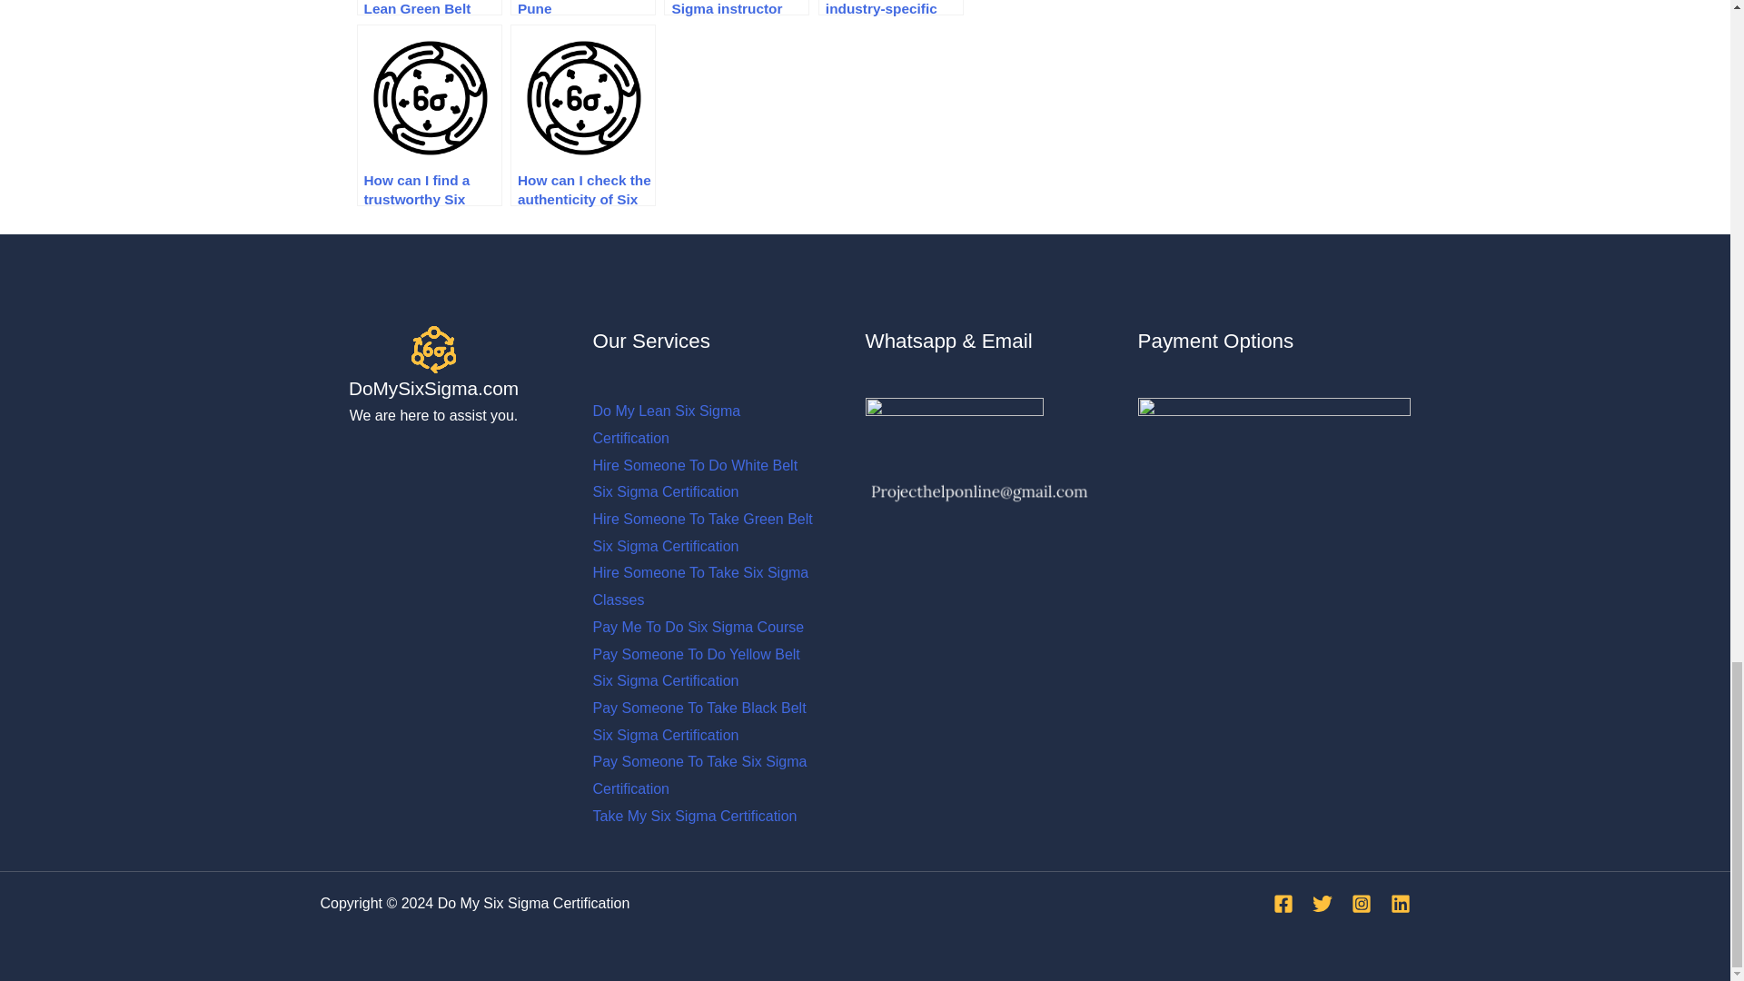 The image size is (1744, 981). I want to click on Six Sigma Jobs in Pune, so click(583, 7).